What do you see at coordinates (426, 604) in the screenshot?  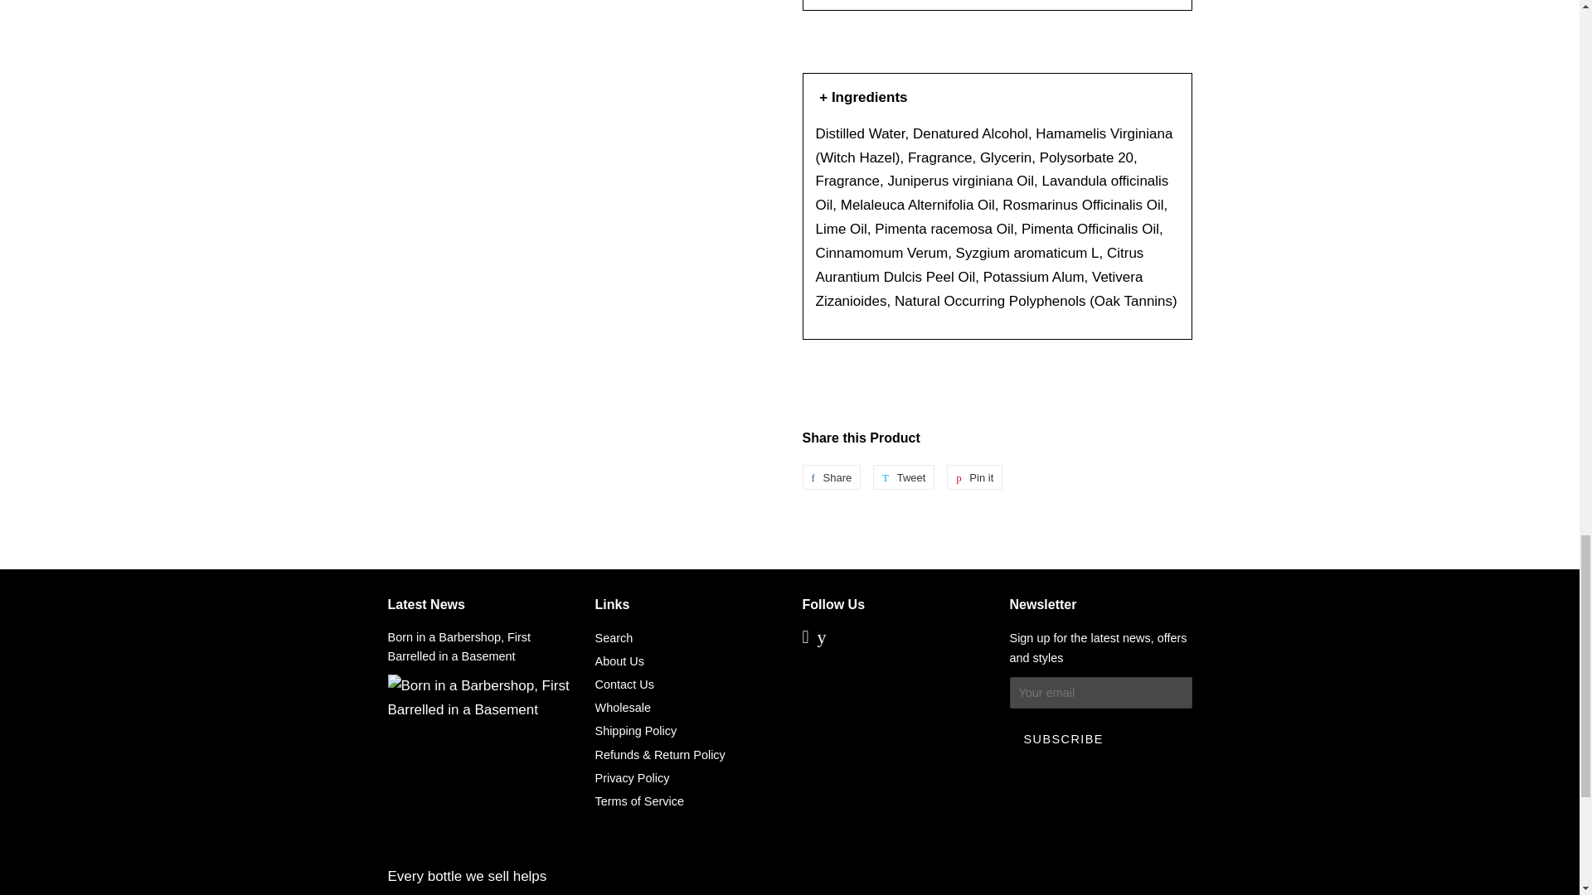 I see `Latest News` at bounding box center [426, 604].